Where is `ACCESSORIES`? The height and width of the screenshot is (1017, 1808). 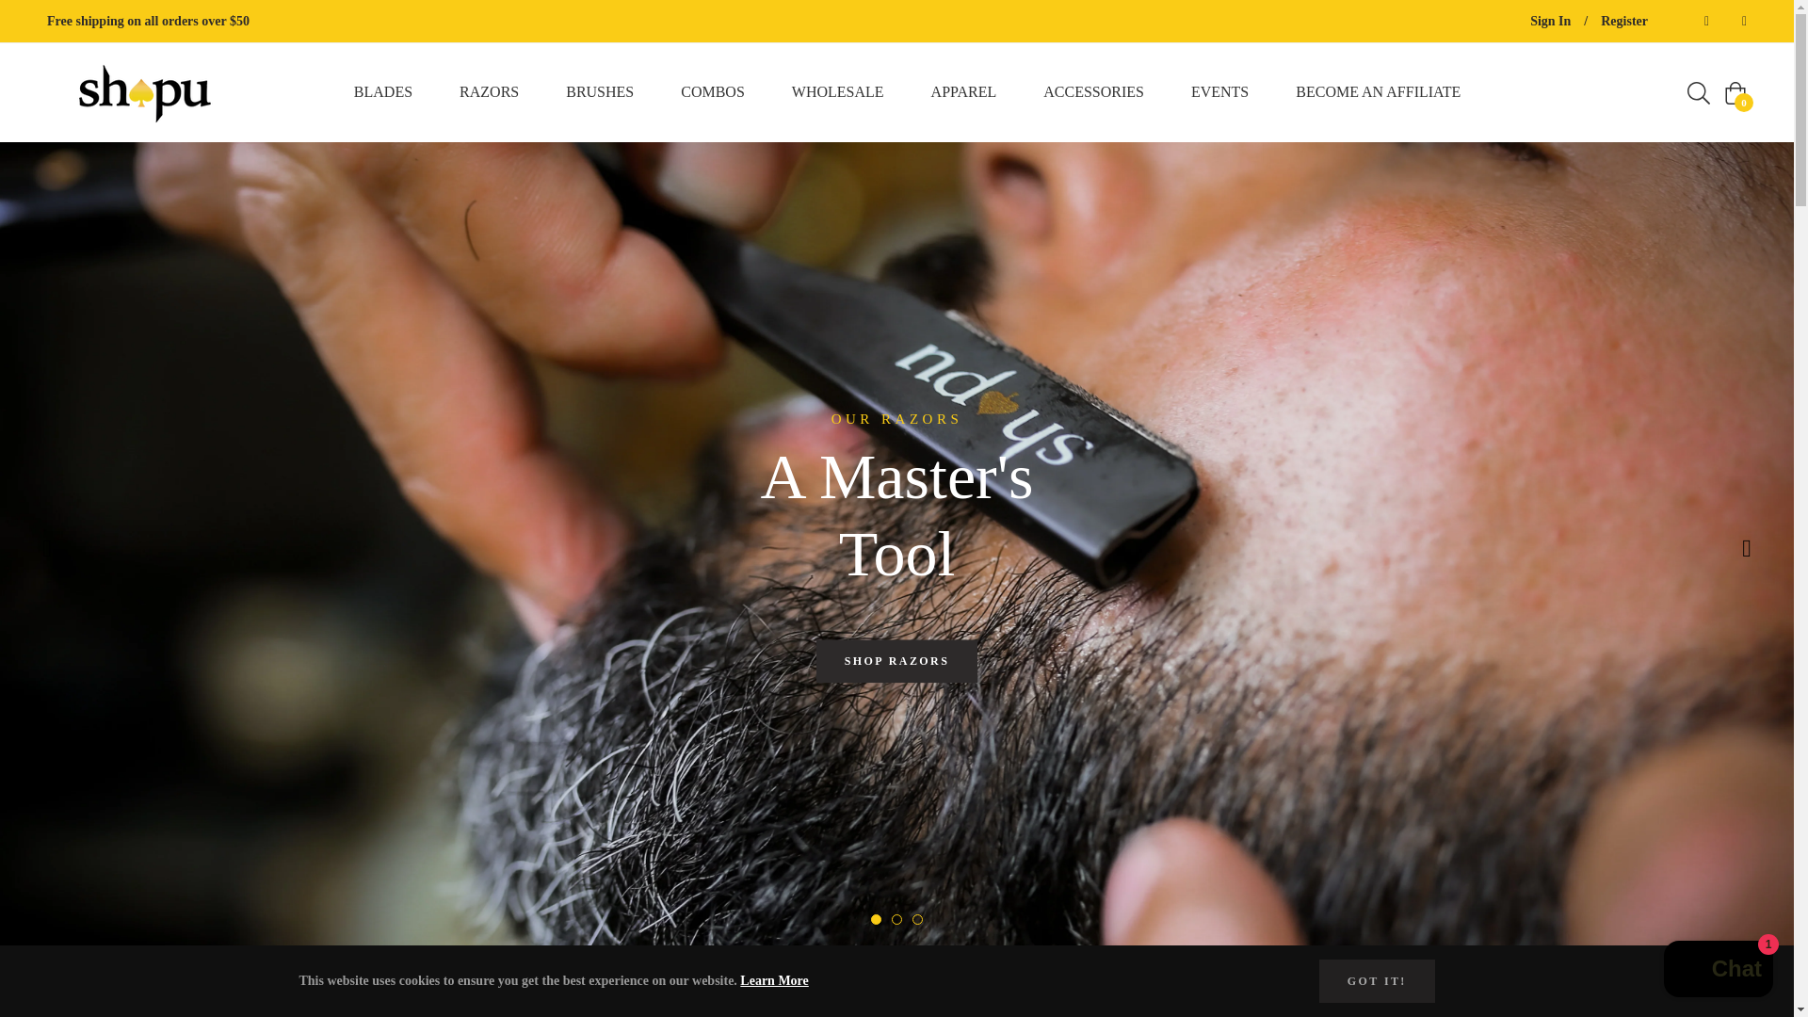 ACCESSORIES is located at coordinates (1093, 92).